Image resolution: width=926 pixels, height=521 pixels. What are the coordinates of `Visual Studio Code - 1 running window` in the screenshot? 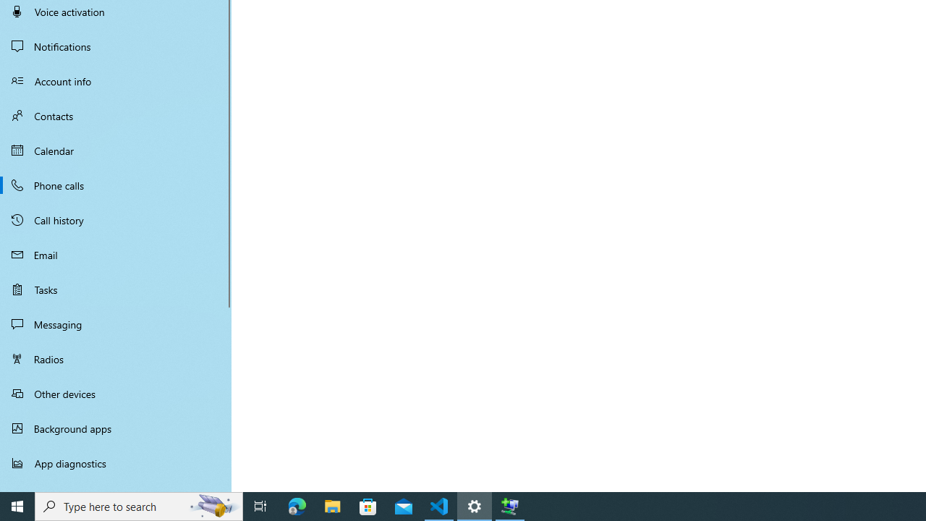 It's located at (439, 507).